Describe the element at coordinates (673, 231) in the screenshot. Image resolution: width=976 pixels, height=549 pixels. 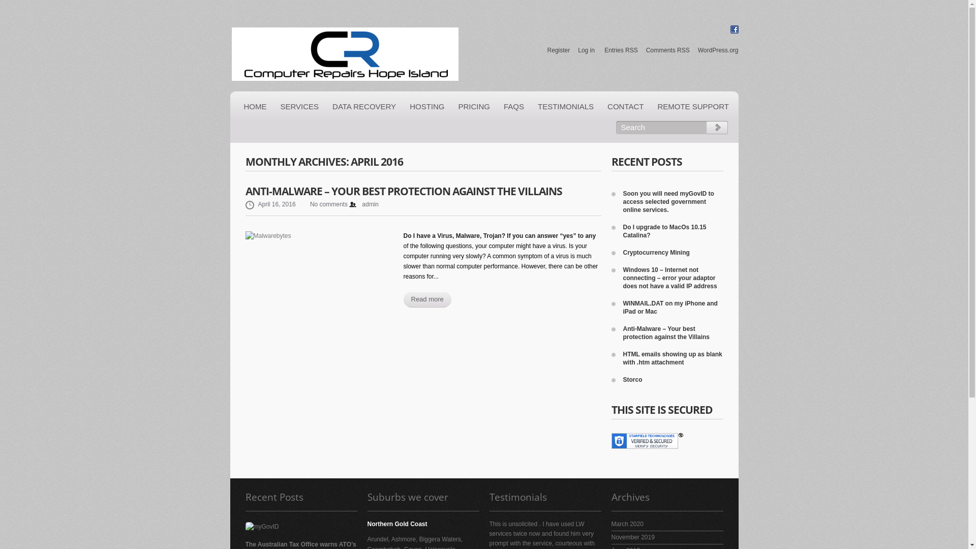
I see `Do I upgrade to MacOs 10.15 Catalina?` at that location.